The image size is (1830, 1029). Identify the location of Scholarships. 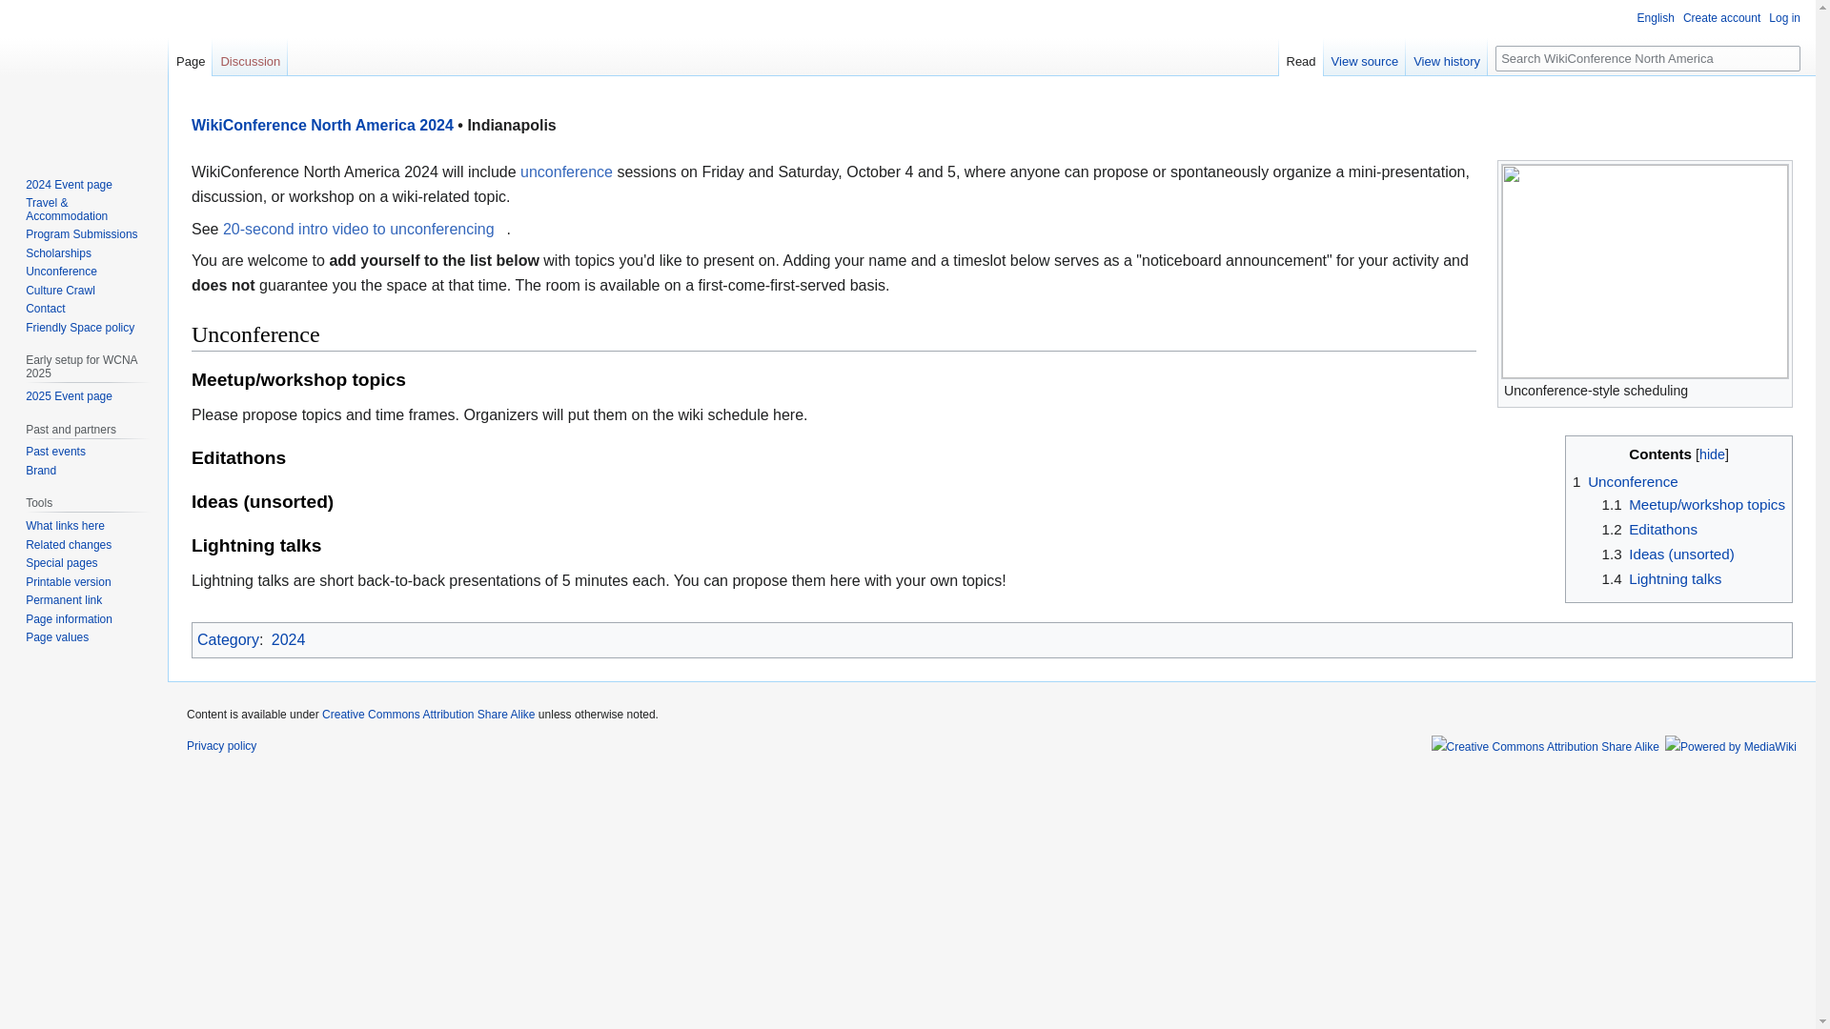
(58, 253).